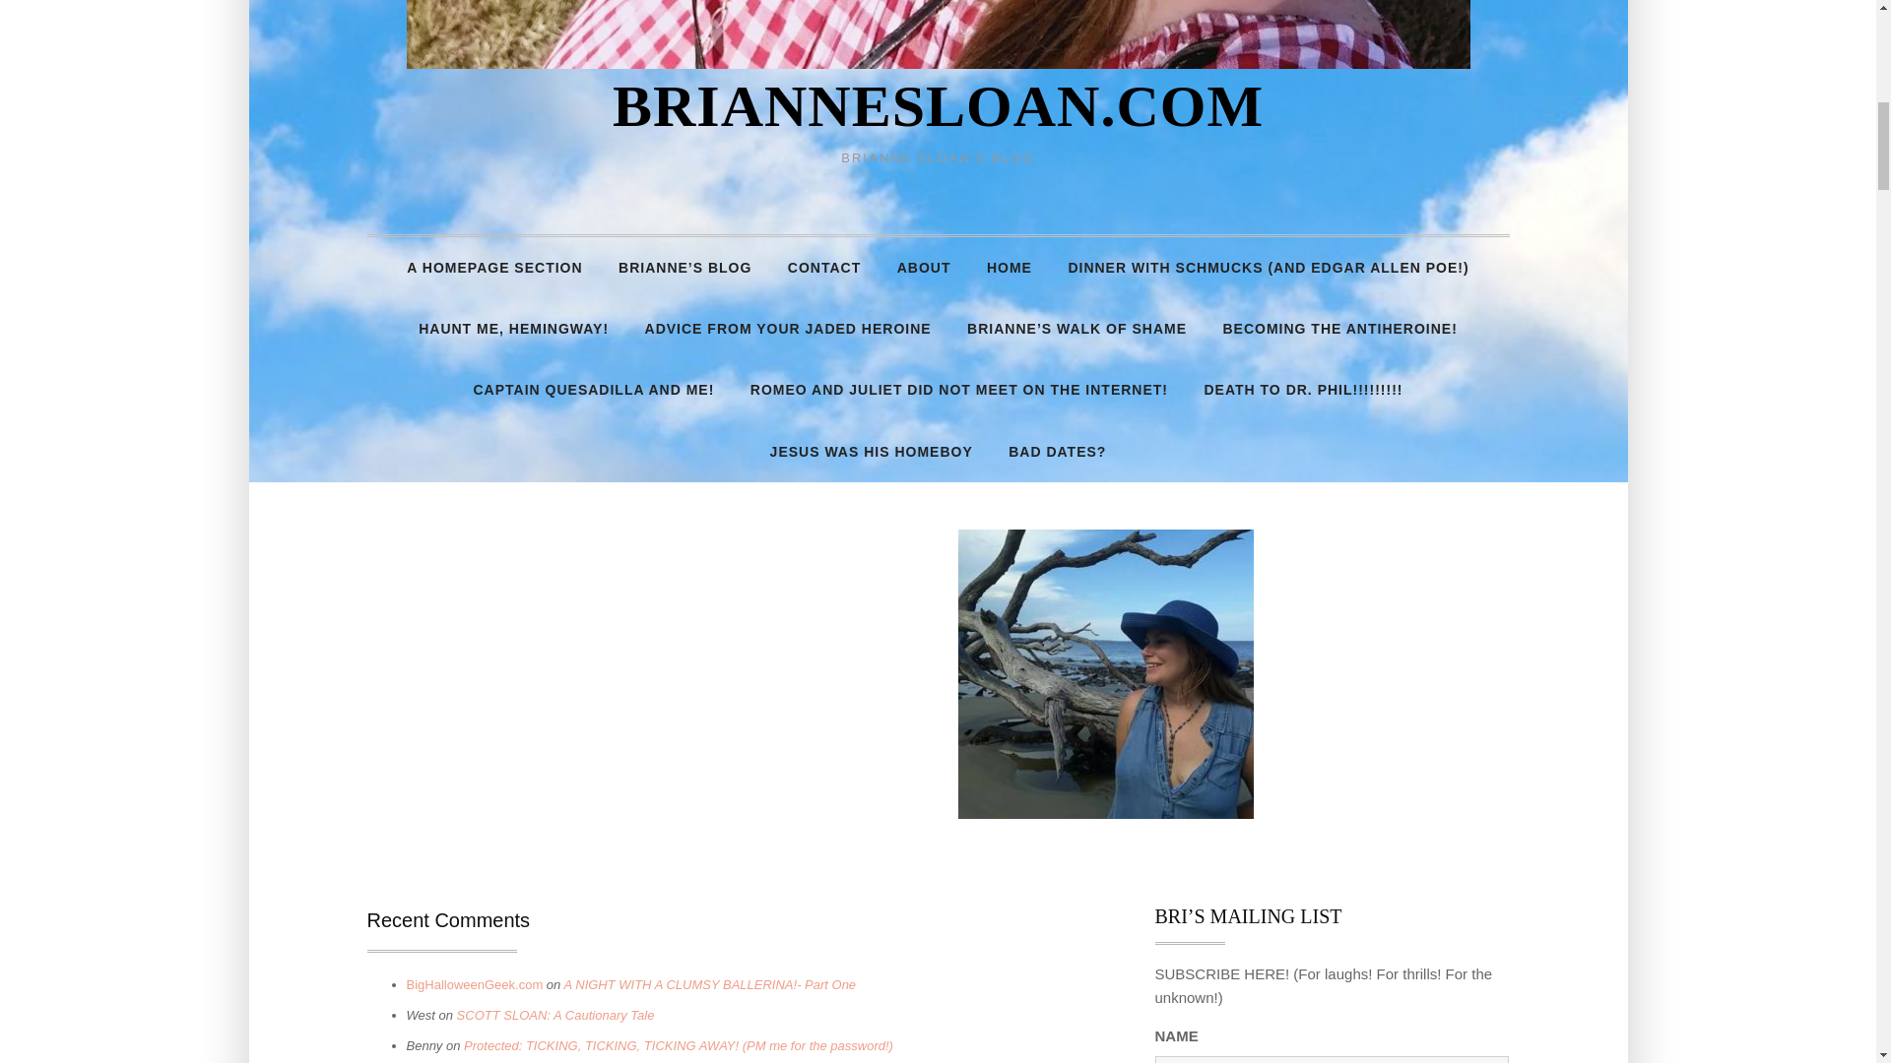 This screenshot has height=1063, width=1891. I want to click on ROMEO AND JULIET DID NOT MEET ON THE INTERNET!, so click(959, 390).